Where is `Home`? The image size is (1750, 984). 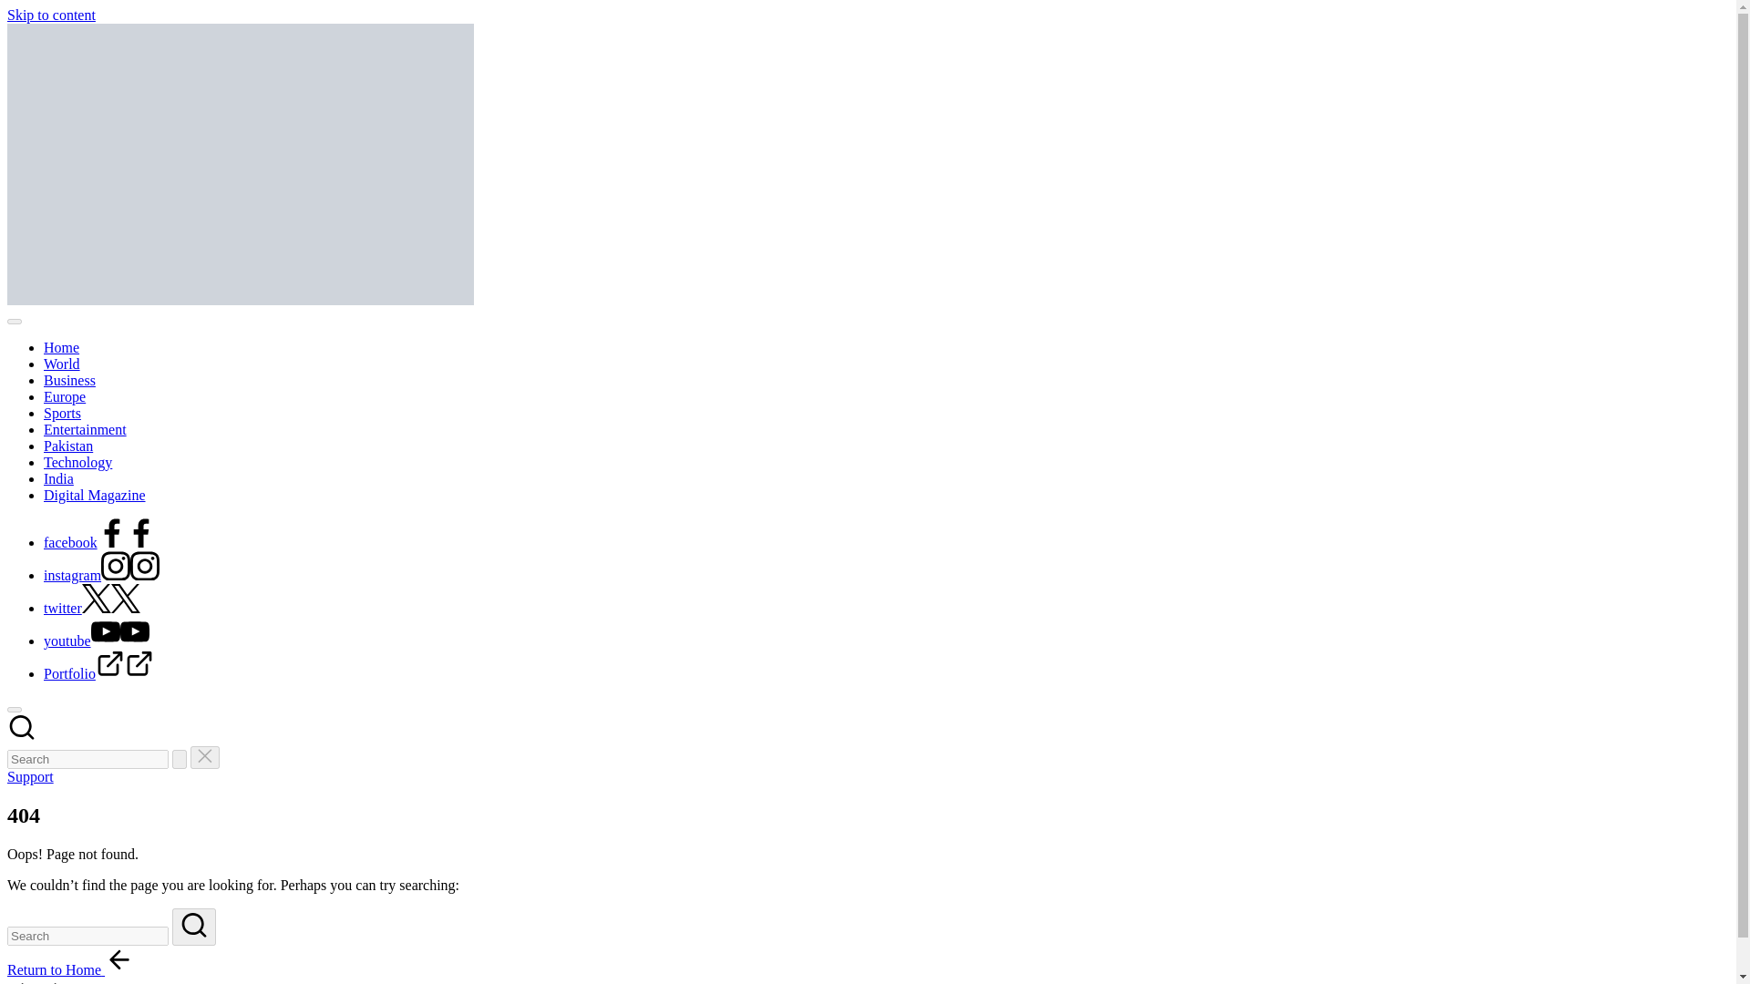
Home is located at coordinates (61, 346).